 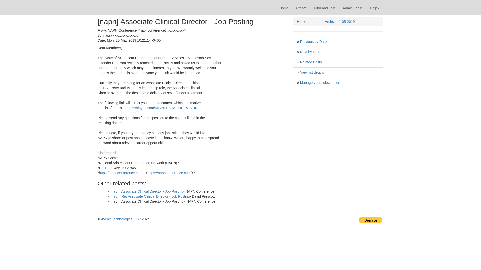 I want to click on Next by Date, so click(x=310, y=52).